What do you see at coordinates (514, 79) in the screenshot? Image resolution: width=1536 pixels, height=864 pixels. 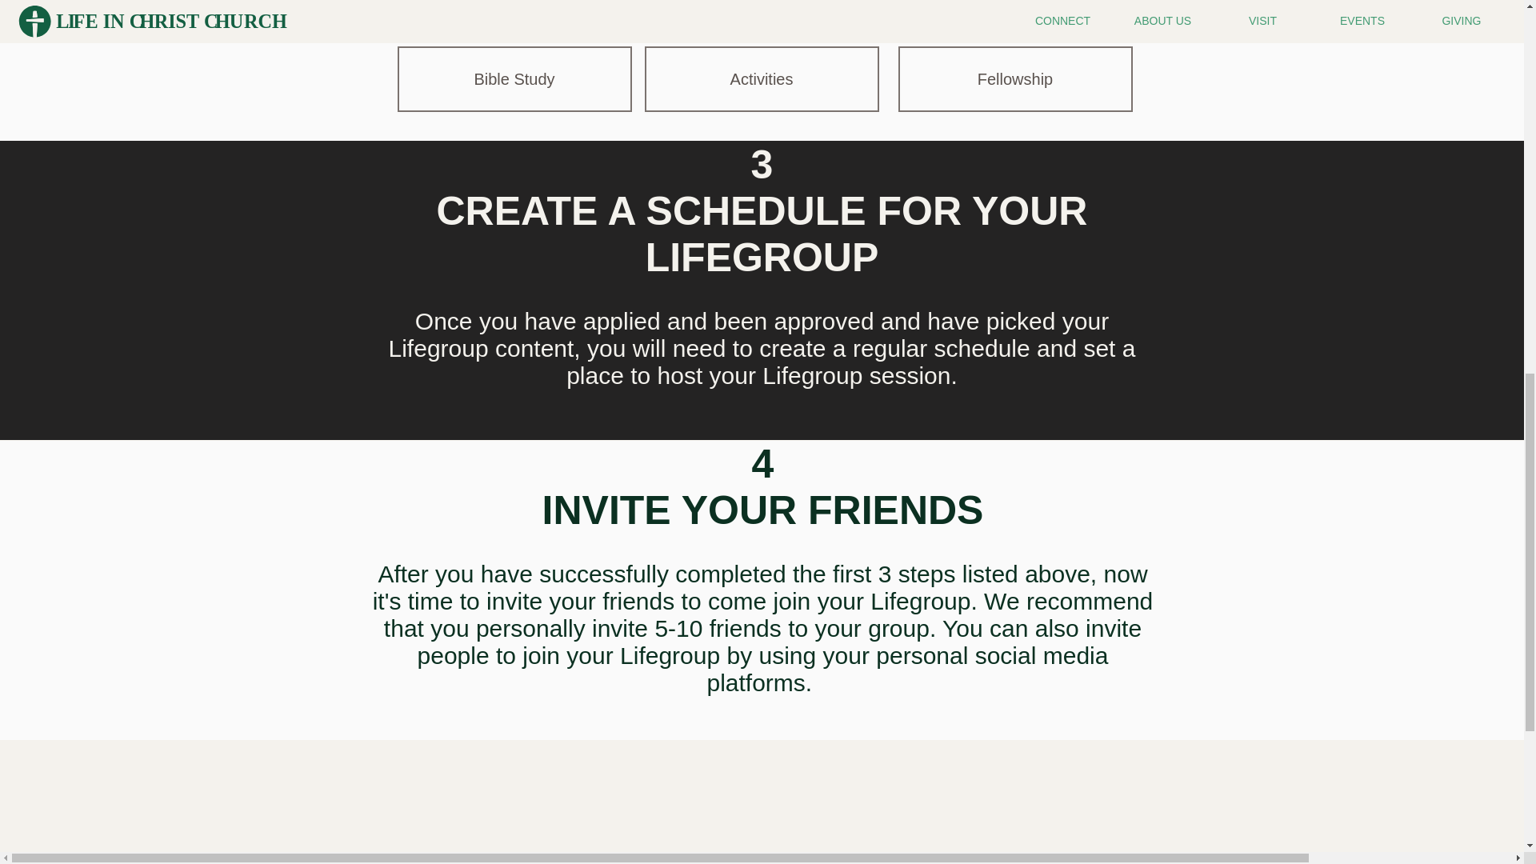 I see `Bible Study` at bounding box center [514, 79].